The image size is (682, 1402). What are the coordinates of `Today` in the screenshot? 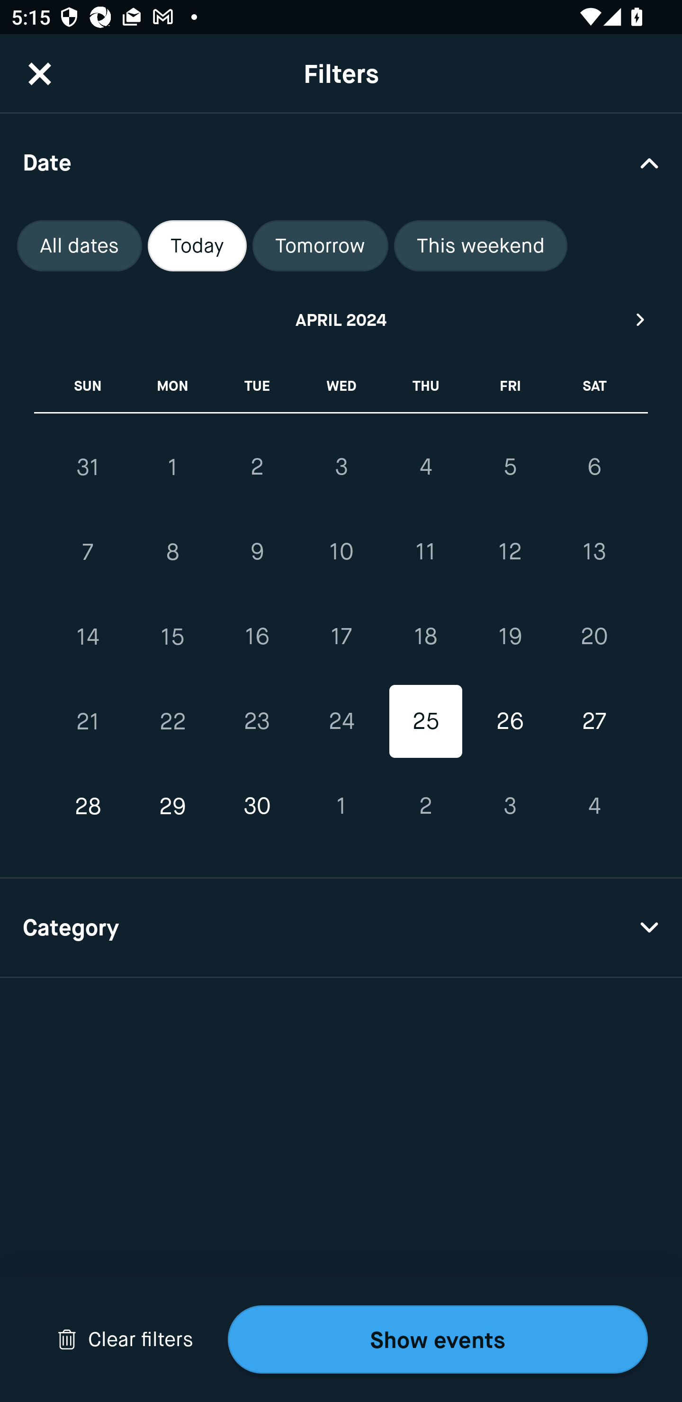 It's located at (197, 246).